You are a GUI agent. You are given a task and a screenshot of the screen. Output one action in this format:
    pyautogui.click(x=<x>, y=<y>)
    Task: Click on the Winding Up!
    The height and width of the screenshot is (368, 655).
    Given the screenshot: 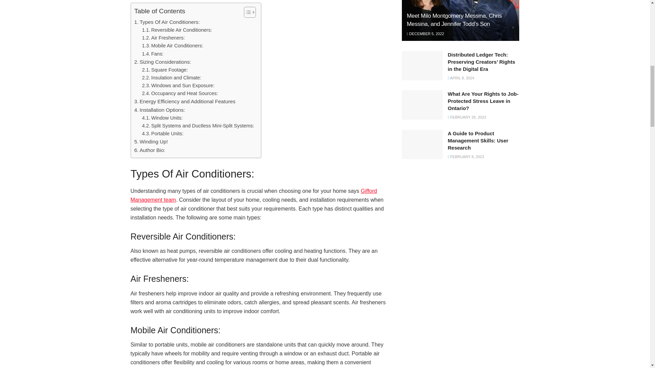 What is the action you would take?
    pyautogui.click(x=151, y=141)
    